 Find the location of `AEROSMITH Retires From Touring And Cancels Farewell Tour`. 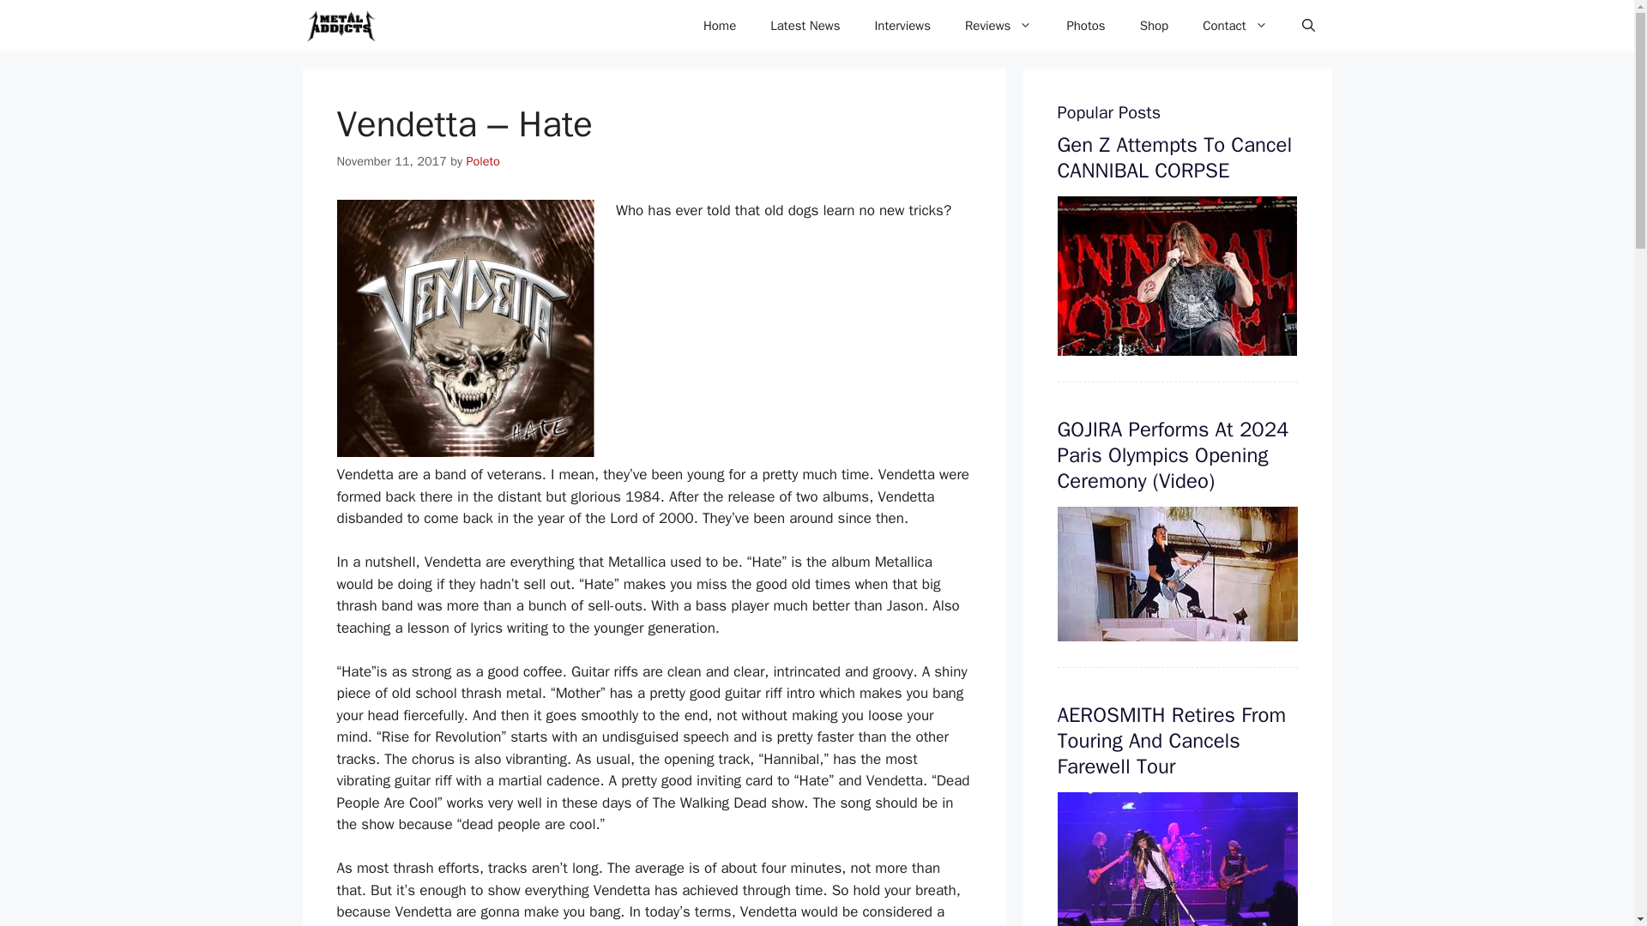

AEROSMITH Retires From Touring And Cancels Farewell Tour is located at coordinates (1172, 741).